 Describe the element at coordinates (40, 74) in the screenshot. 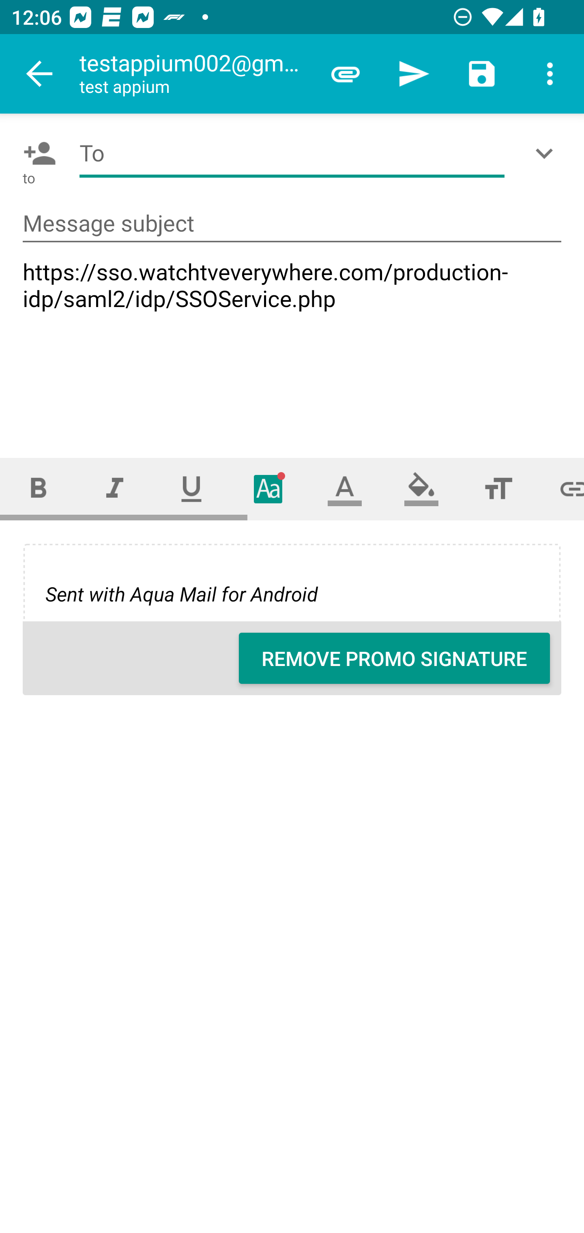

I see `Navigate up` at that location.